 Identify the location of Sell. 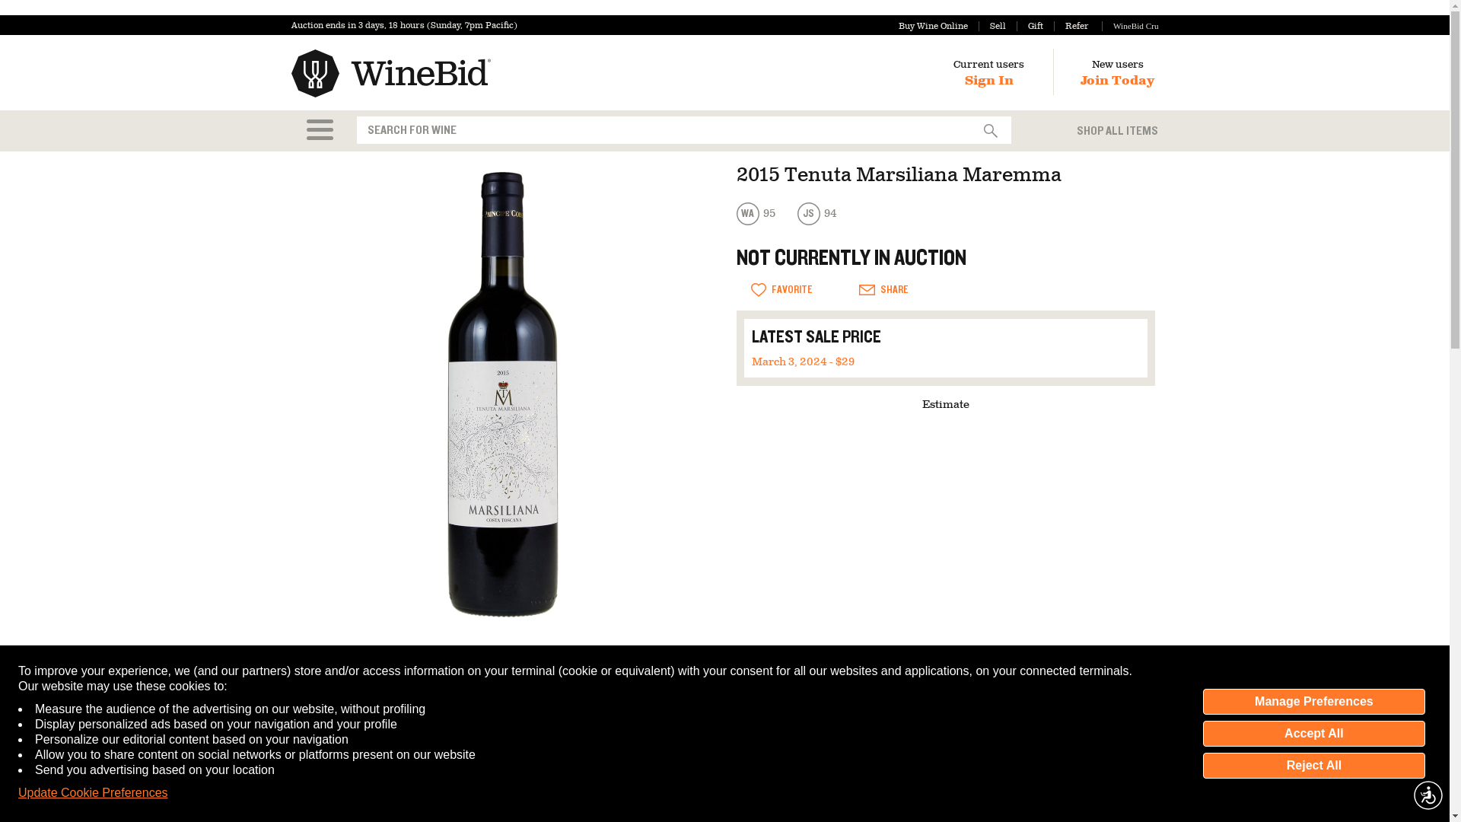
(992, 26).